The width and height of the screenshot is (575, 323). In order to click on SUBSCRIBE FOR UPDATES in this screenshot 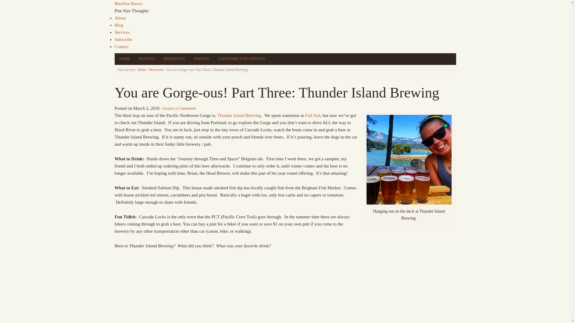, I will do `click(242, 59)`.